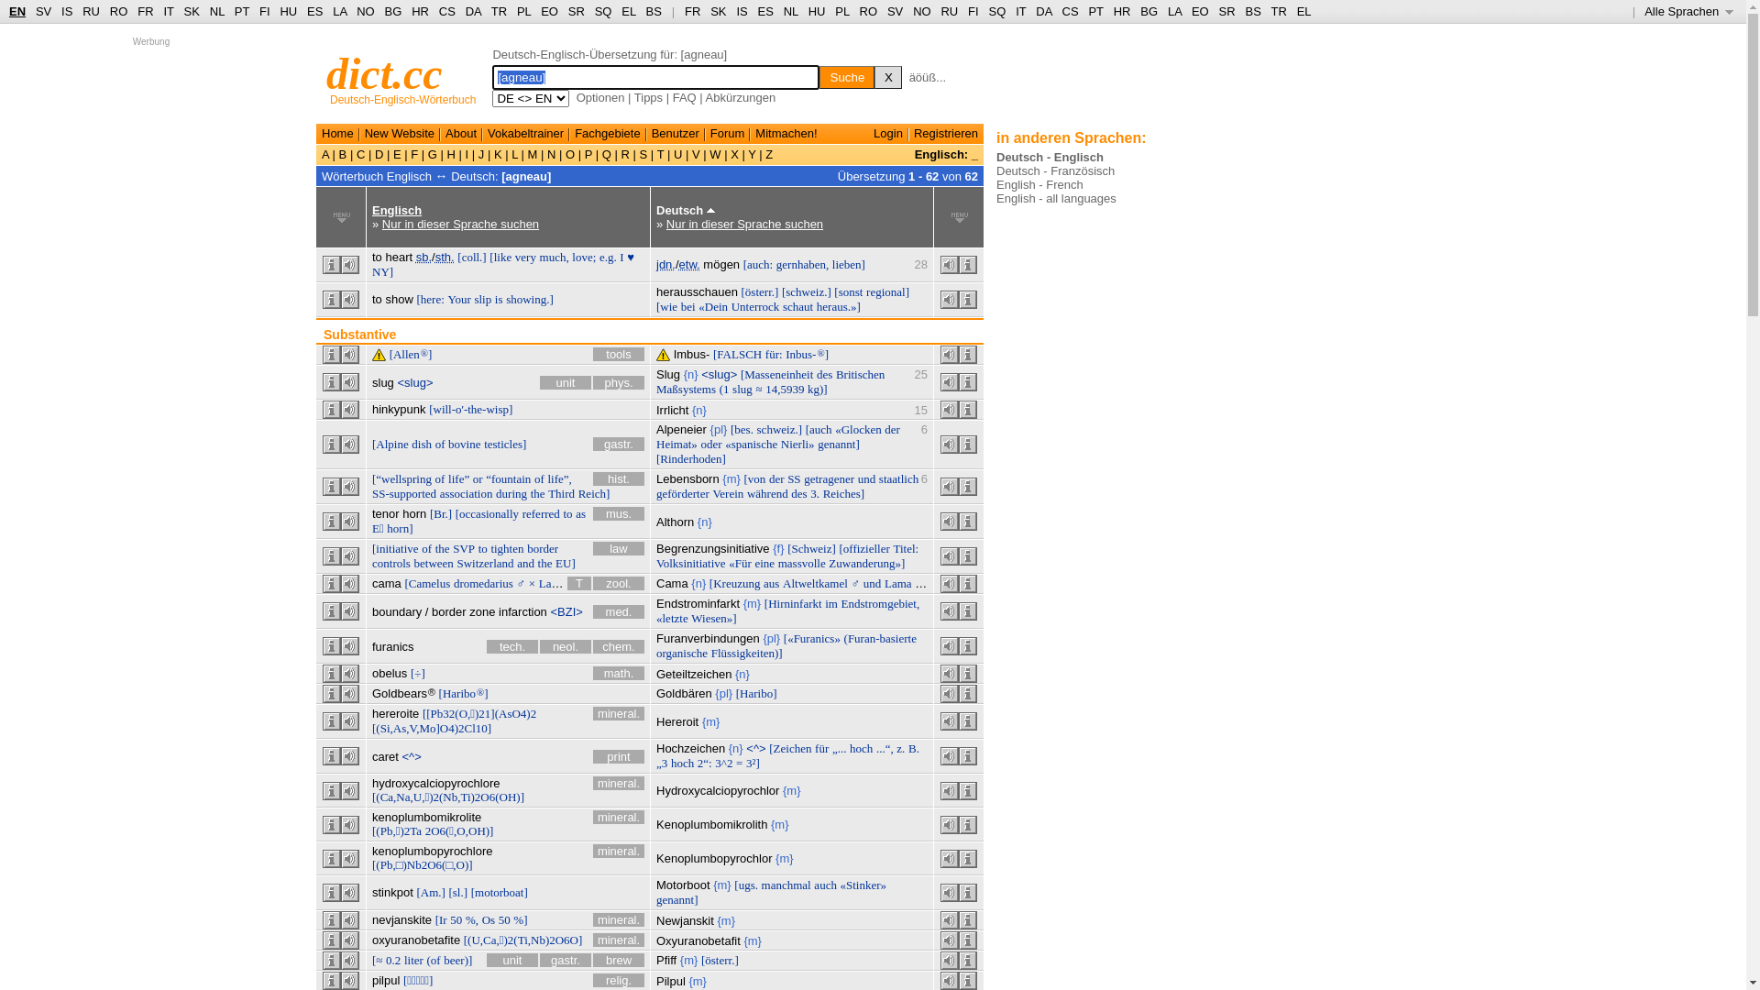  I want to click on med., so click(619, 612).